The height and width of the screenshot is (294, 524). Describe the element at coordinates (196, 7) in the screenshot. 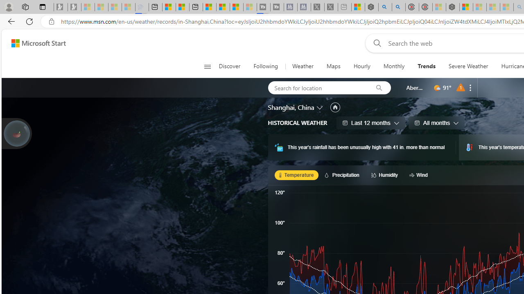

I see `New tab` at that location.